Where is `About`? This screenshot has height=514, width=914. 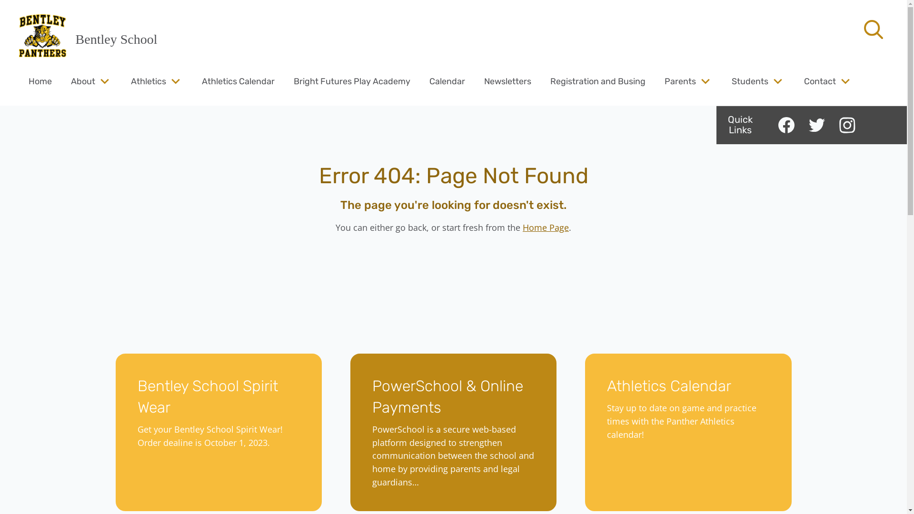
About is located at coordinates (83, 81).